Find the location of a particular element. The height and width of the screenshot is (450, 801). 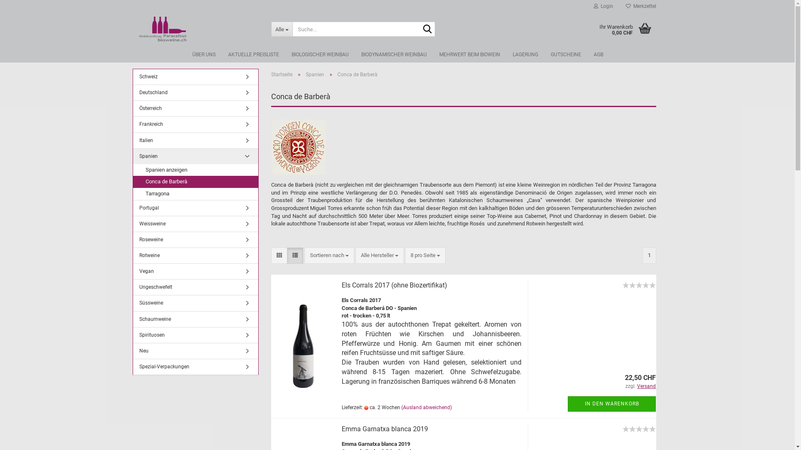

(Ausland abweichend) is located at coordinates (426, 407).